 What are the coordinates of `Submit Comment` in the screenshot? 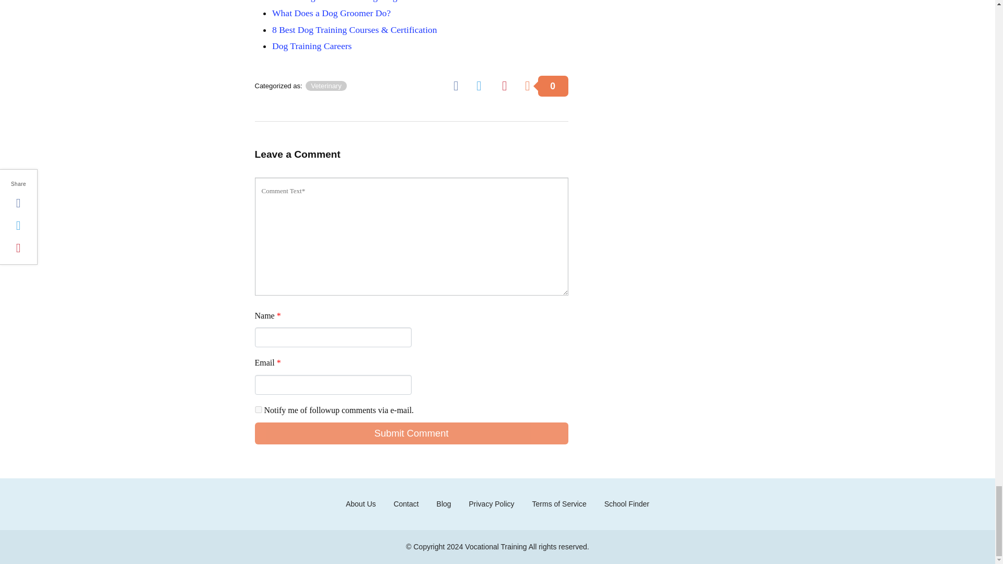 It's located at (412, 433).